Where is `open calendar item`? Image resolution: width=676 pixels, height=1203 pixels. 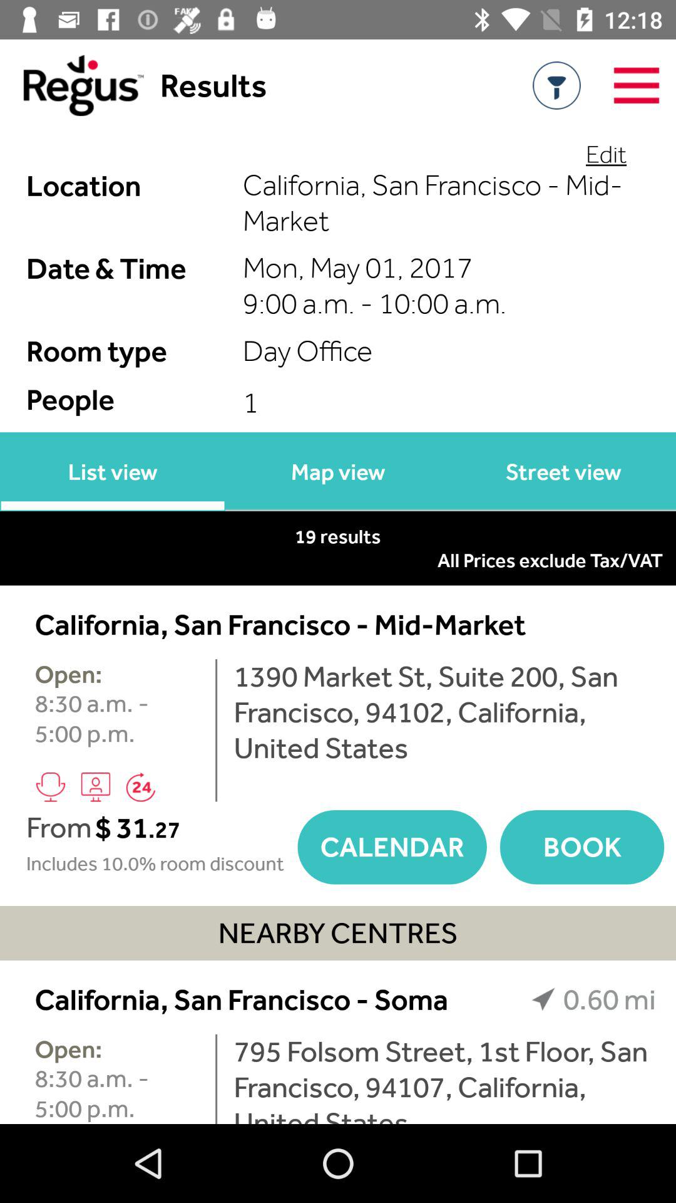 open calendar item is located at coordinates (392, 847).